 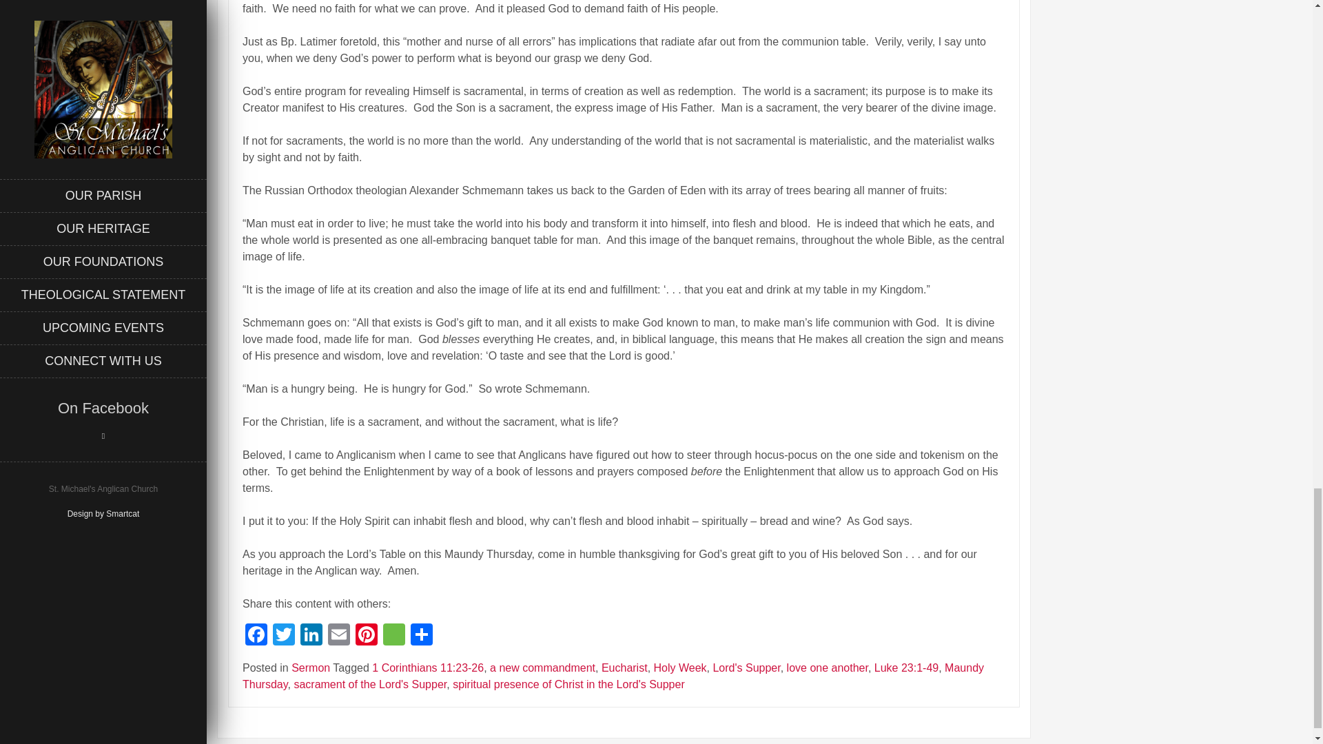 What do you see at coordinates (284, 636) in the screenshot?
I see `Twitter` at bounding box center [284, 636].